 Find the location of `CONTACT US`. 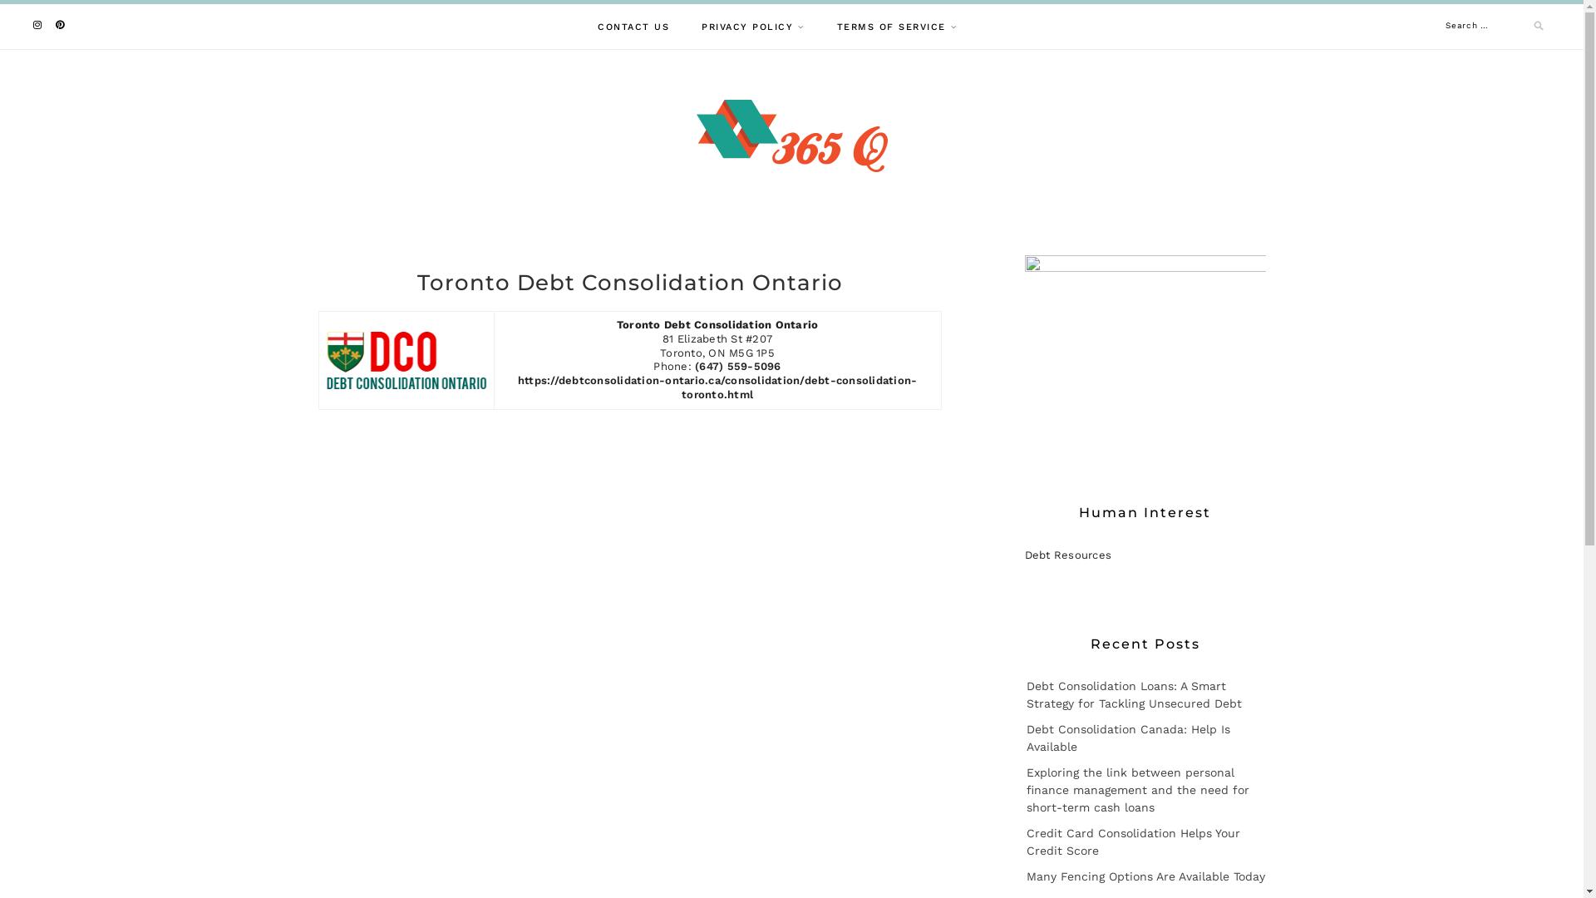

CONTACT US is located at coordinates (633, 27).